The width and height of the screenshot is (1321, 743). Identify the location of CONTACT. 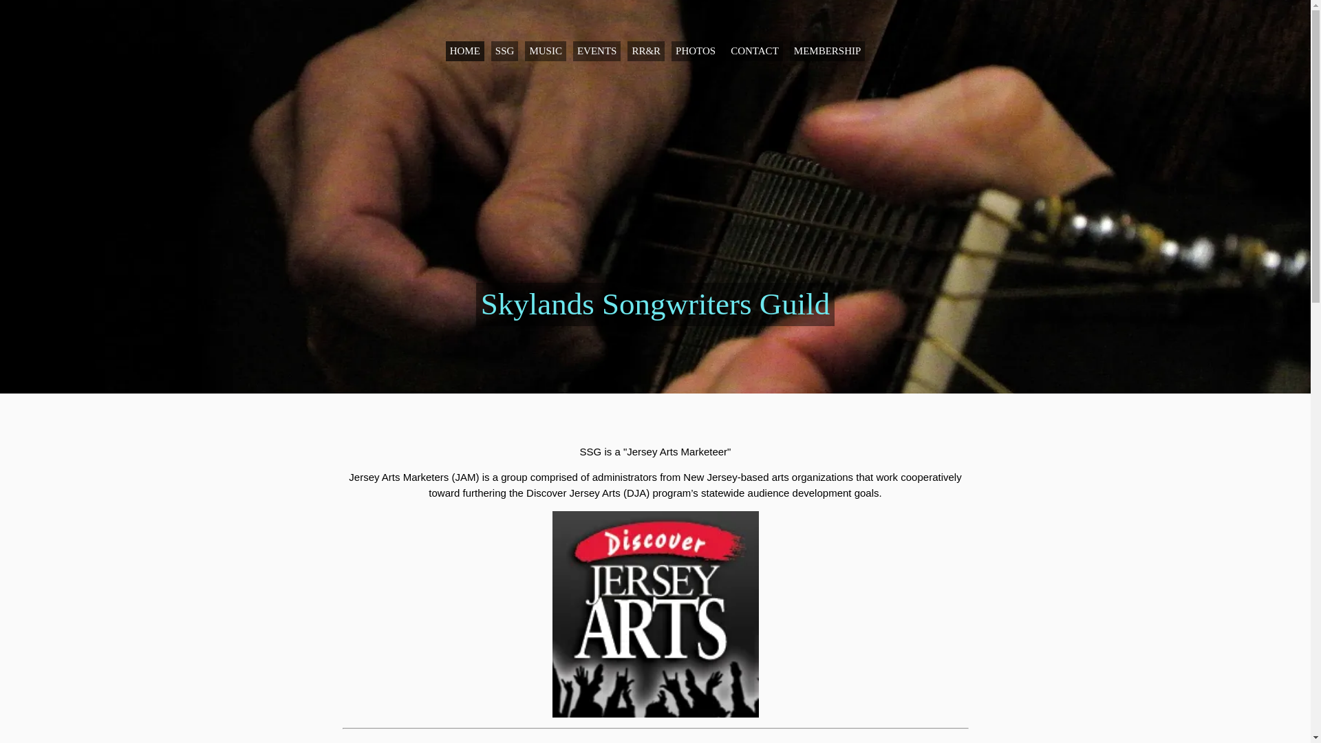
(755, 51).